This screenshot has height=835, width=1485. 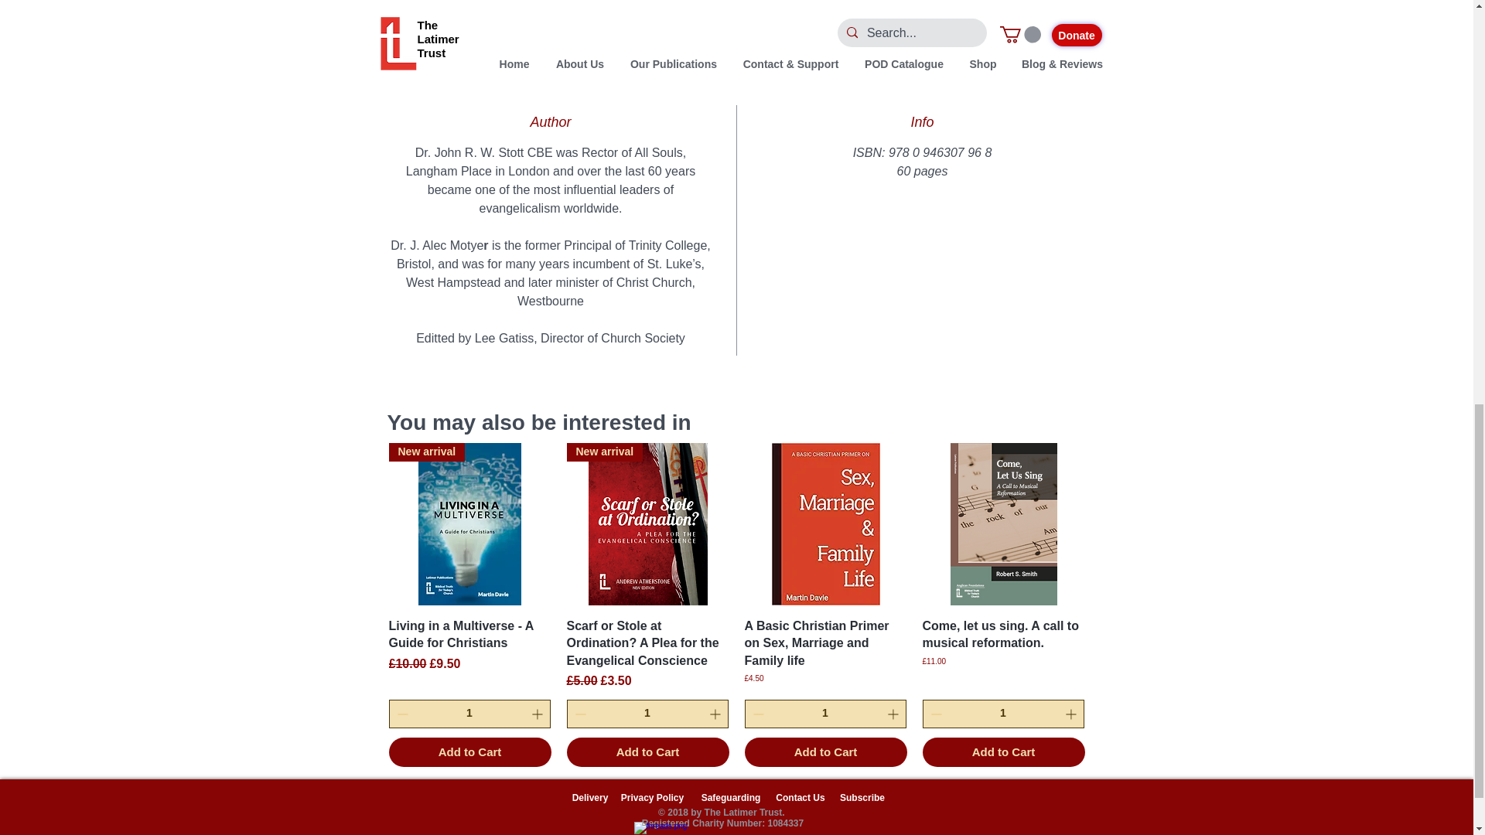 What do you see at coordinates (647, 713) in the screenshot?
I see `1` at bounding box center [647, 713].